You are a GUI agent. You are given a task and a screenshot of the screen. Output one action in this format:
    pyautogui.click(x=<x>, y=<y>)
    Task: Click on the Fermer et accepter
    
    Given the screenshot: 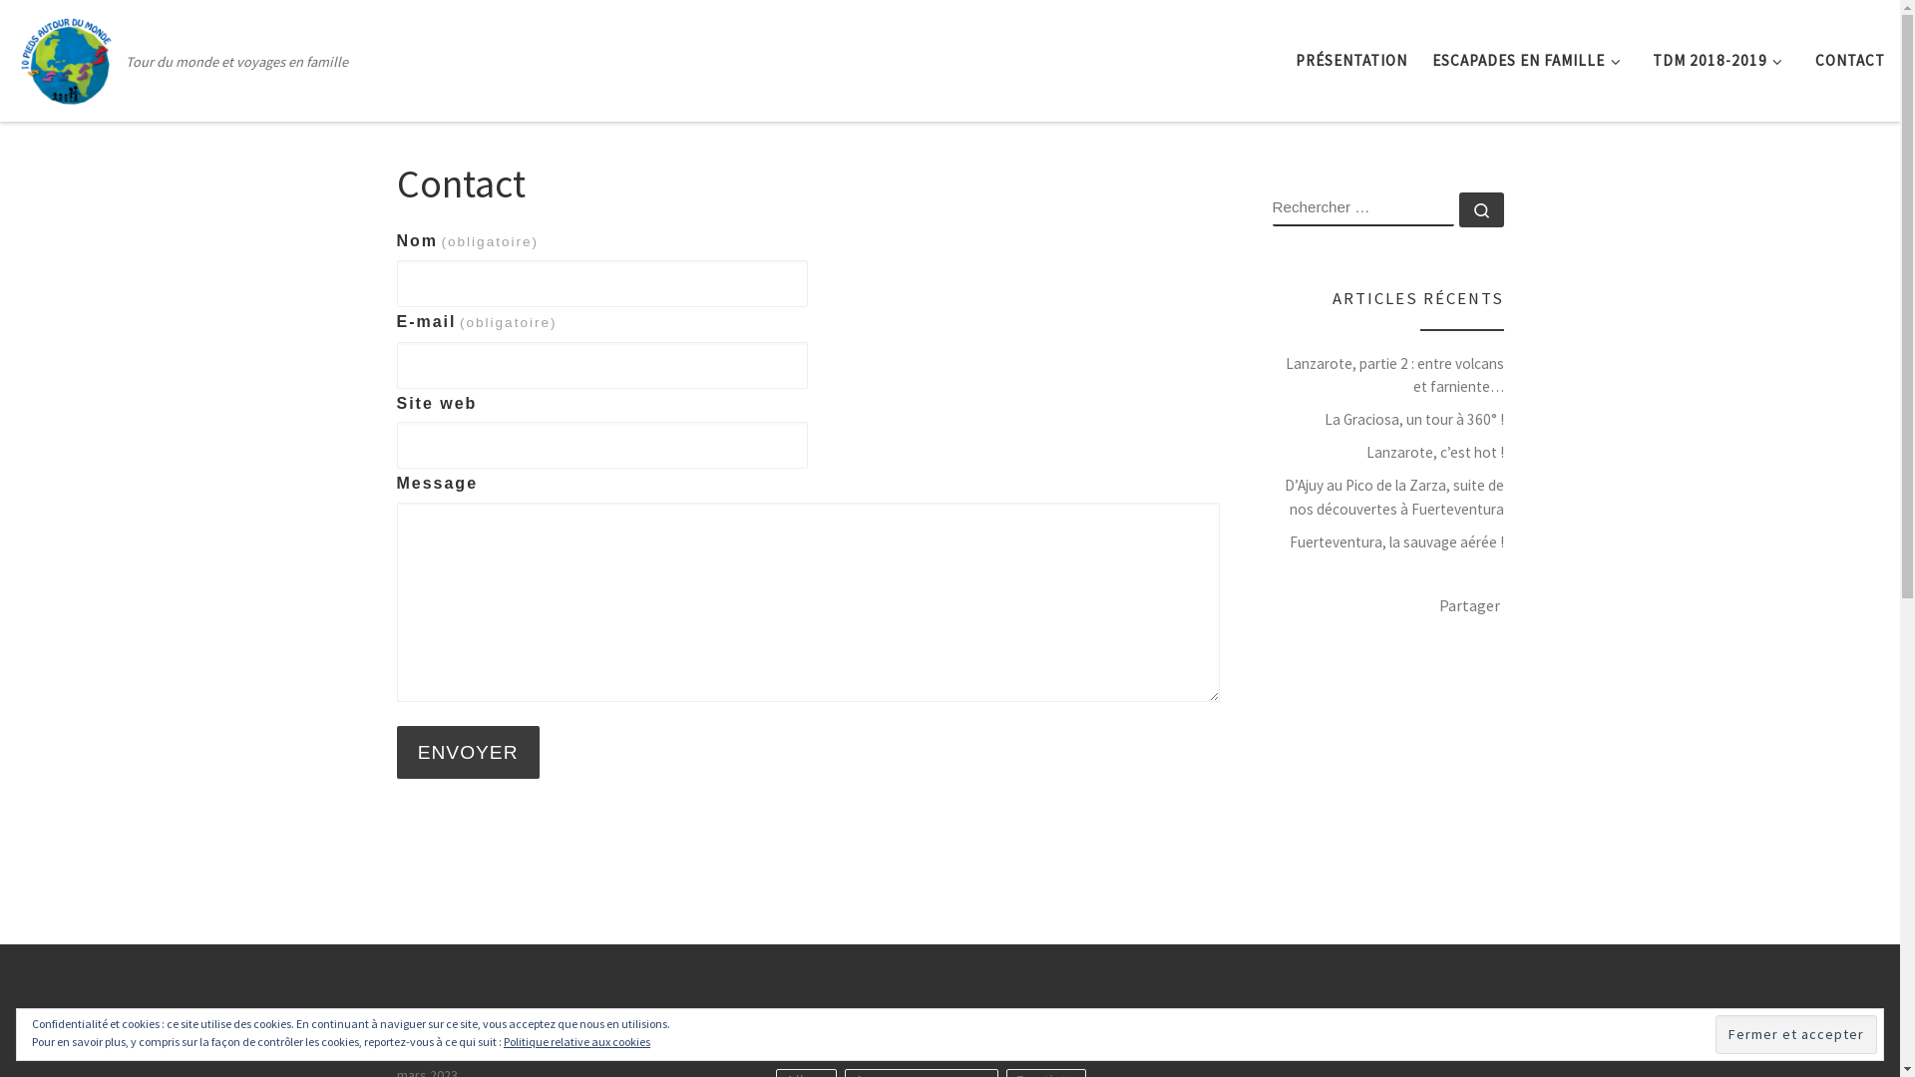 What is the action you would take?
    pyautogui.click(x=1796, y=1034)
    